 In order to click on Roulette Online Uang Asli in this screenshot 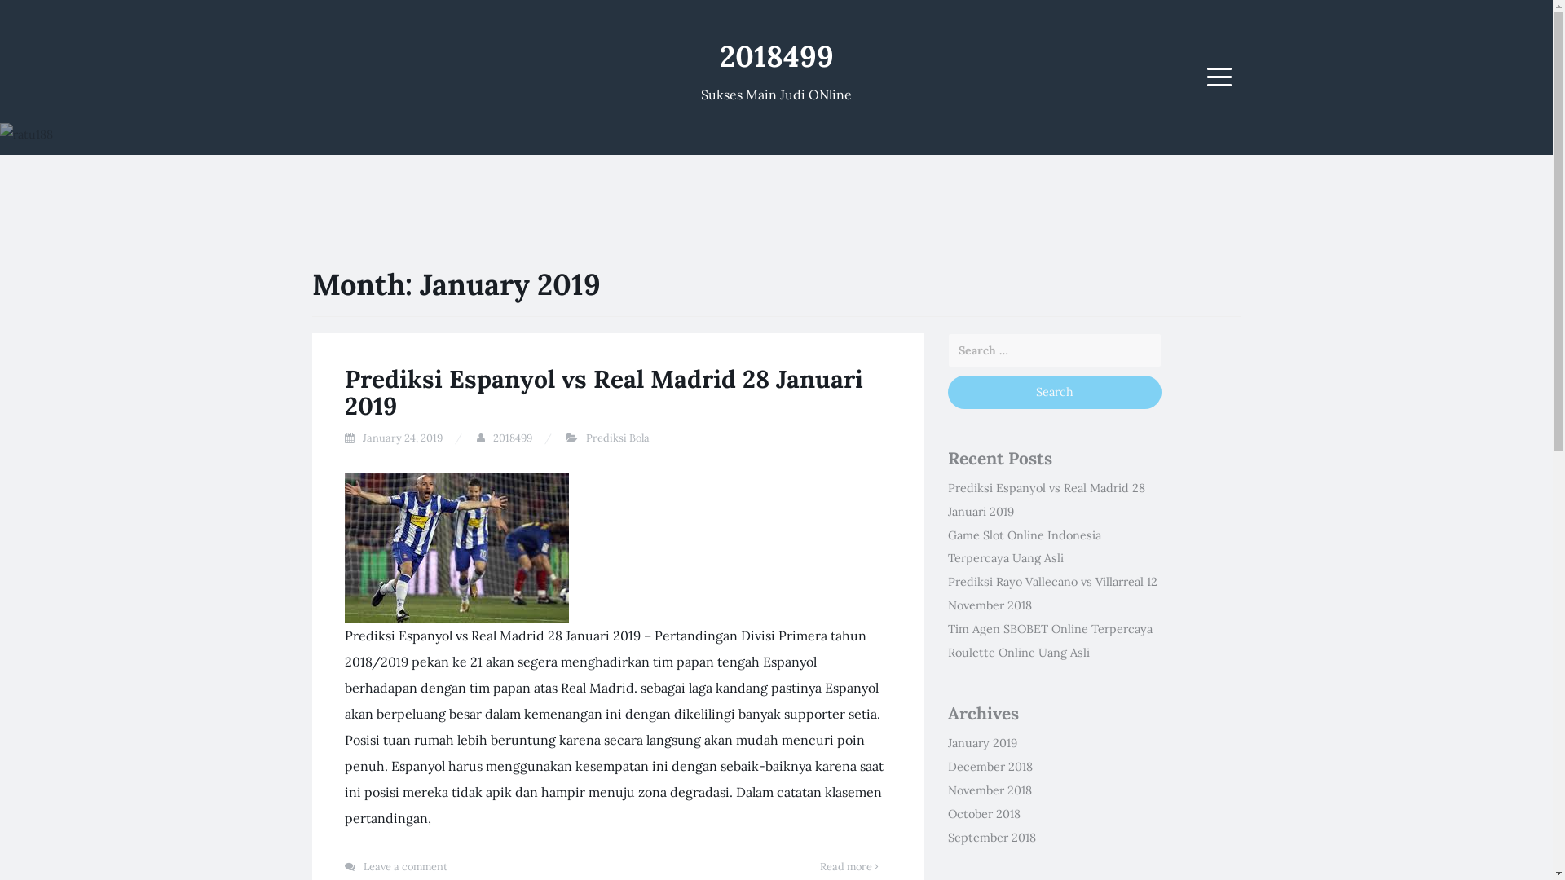, I will do `click(1018, 653)`.